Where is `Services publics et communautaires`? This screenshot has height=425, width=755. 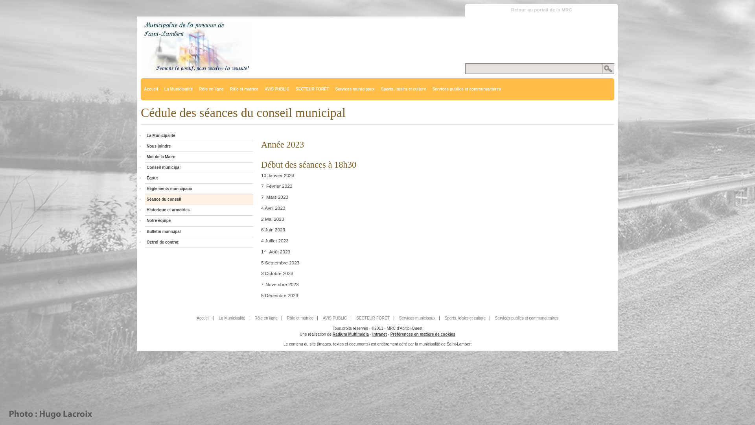 Services publics et communautaires is located at coordinates (467, 89).